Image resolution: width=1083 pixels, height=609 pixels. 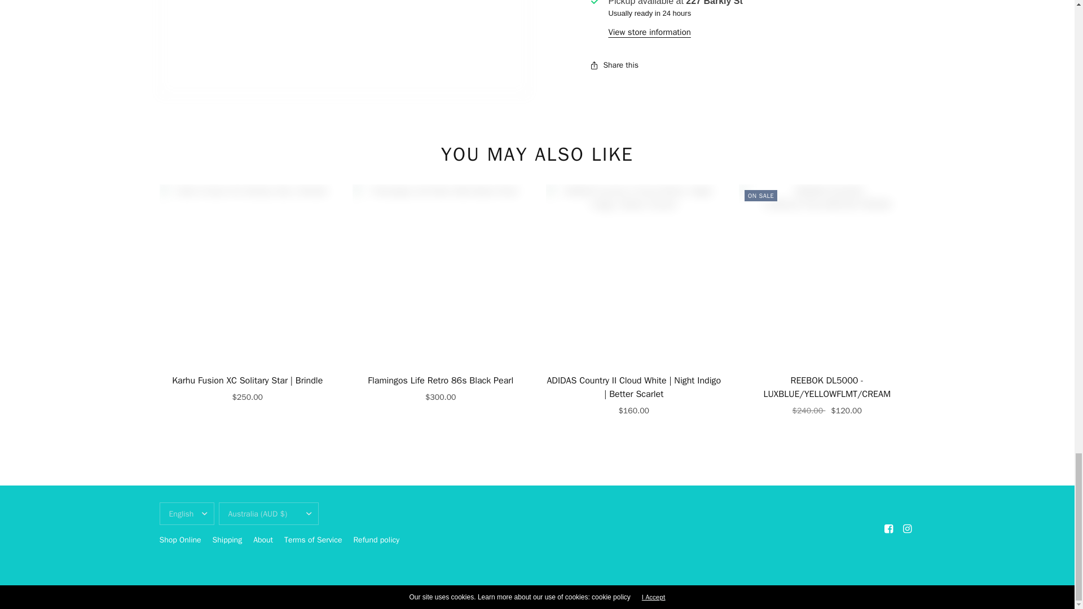 I want to click on Google Pay, so click(x=789, y=591).